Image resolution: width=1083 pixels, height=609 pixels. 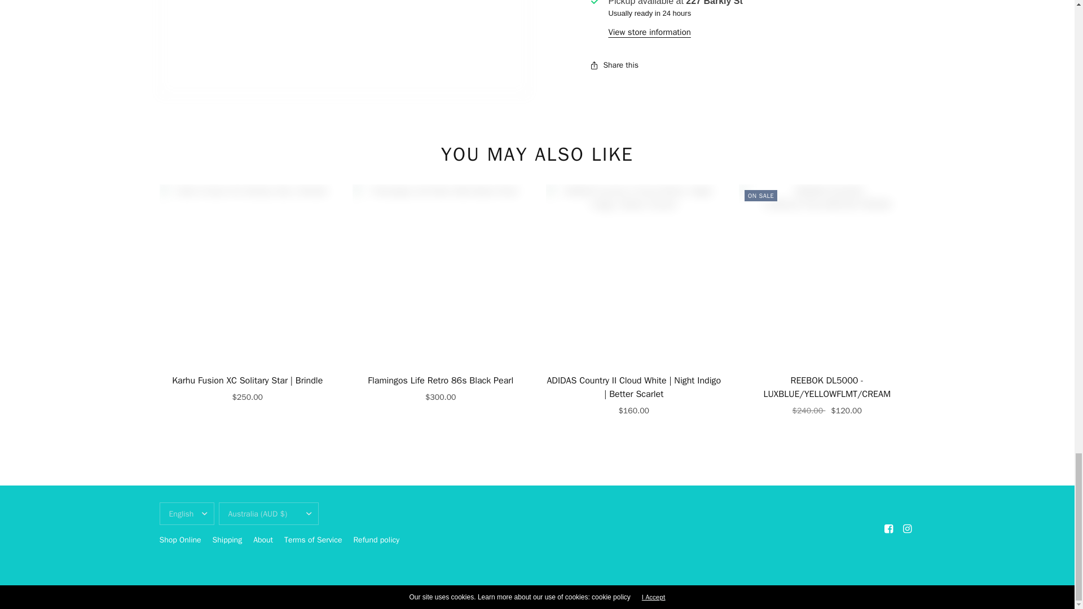 I want to click on Google Pay, so click(x=789, y=591).